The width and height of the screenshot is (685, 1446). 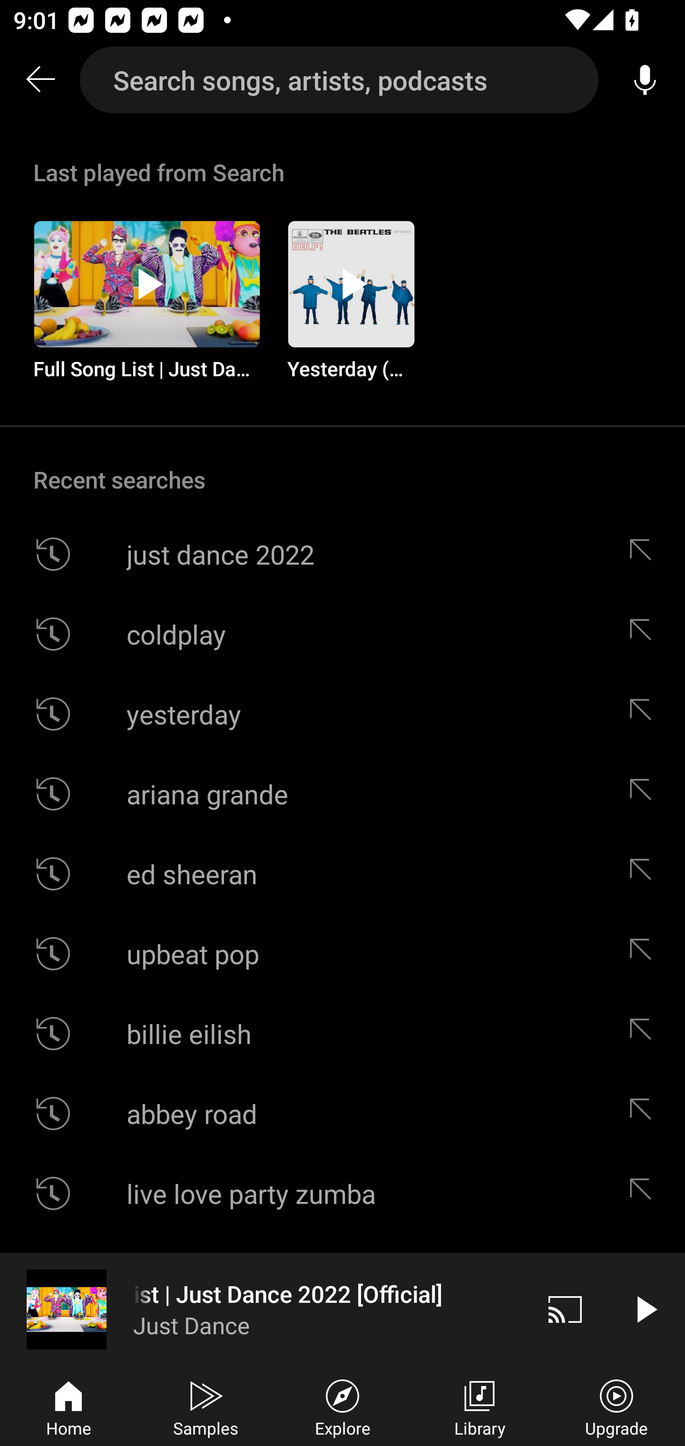 What do you see at coordinates (645, 793) in the screenshot?
I see `Edit suggestion ariana grande` at bounding box center [645, 793].